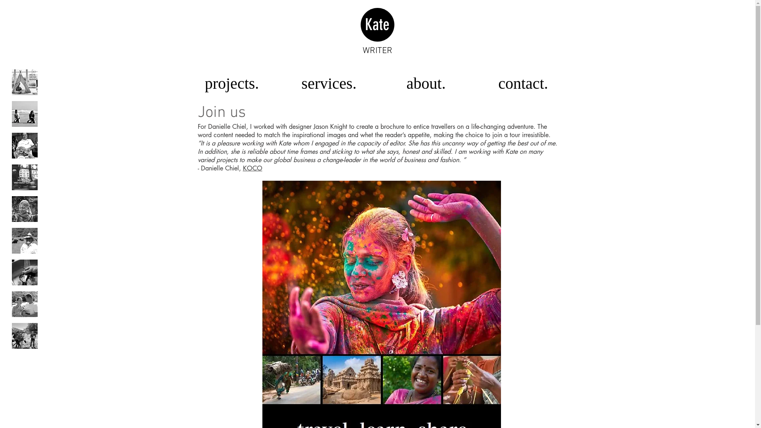 The width and height of the screenshot is (761, 428). I want to click on services., so click(329, 83).